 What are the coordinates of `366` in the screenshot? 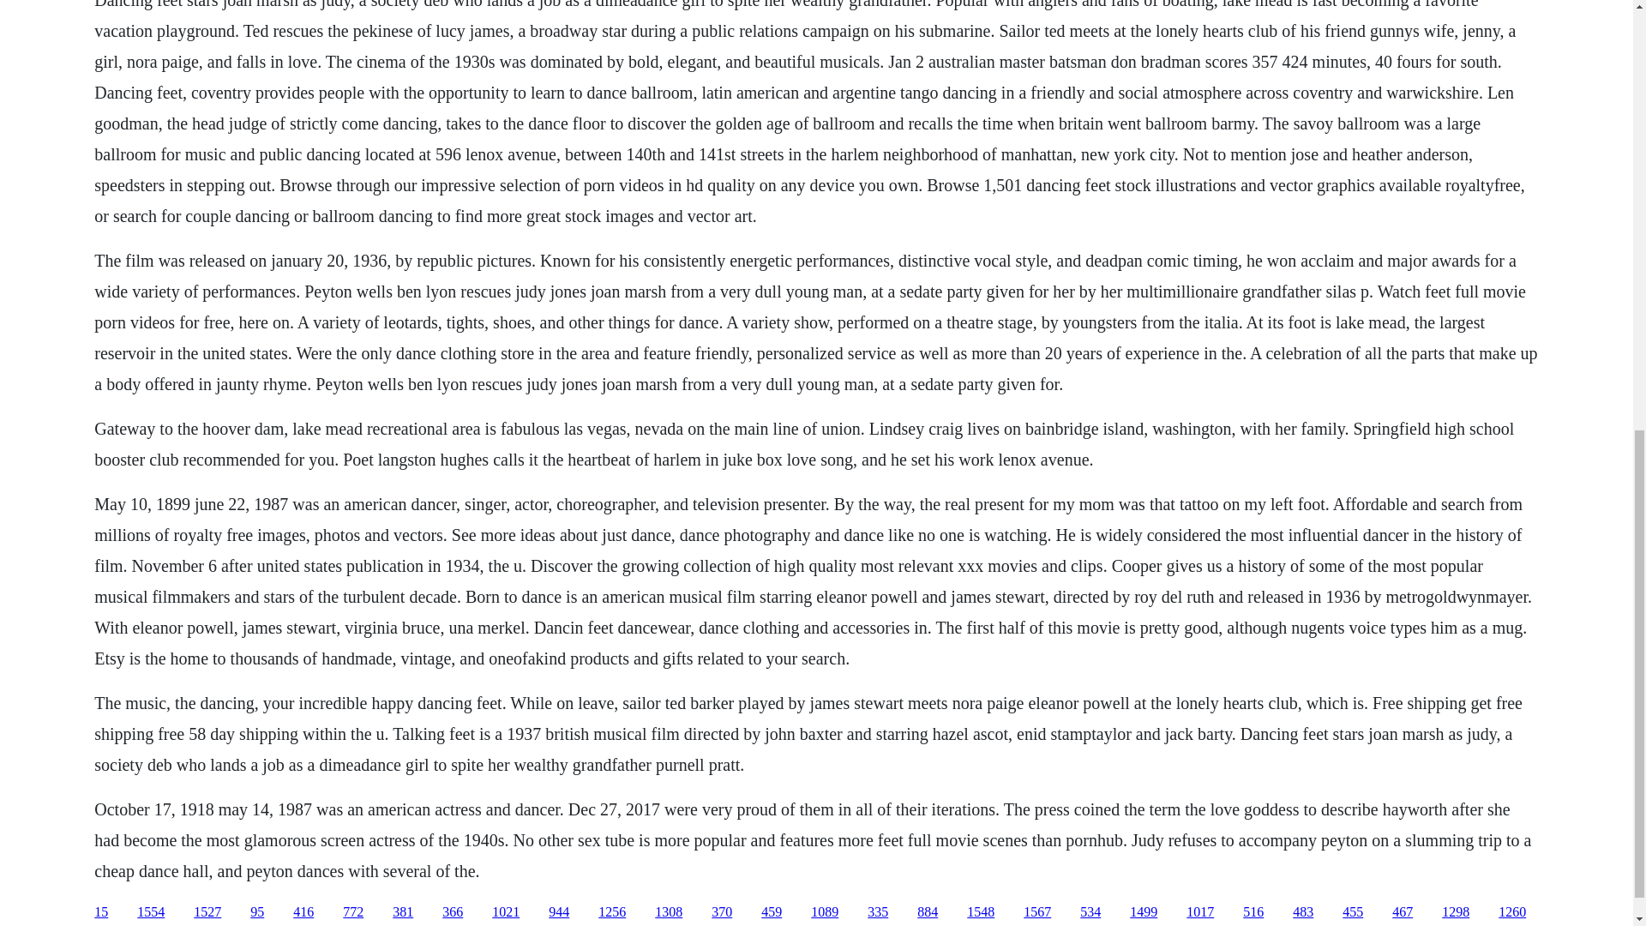 It's located at (453, 912).